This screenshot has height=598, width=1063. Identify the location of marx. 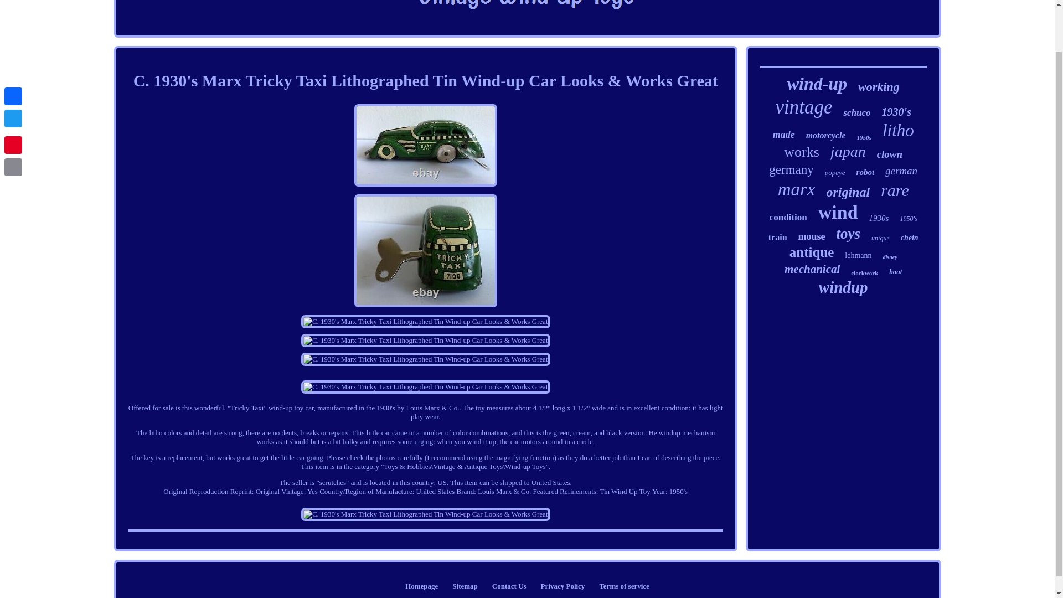
(796, 189).